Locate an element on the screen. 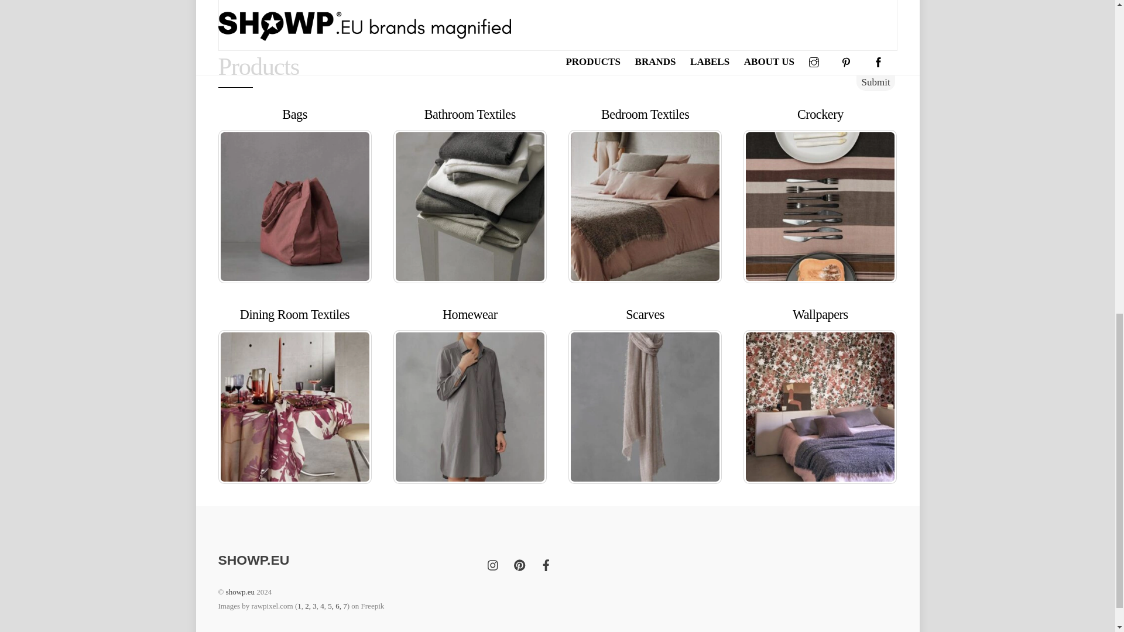 The image size is (1124, 632). Bags is located at coordinates (294, 206).